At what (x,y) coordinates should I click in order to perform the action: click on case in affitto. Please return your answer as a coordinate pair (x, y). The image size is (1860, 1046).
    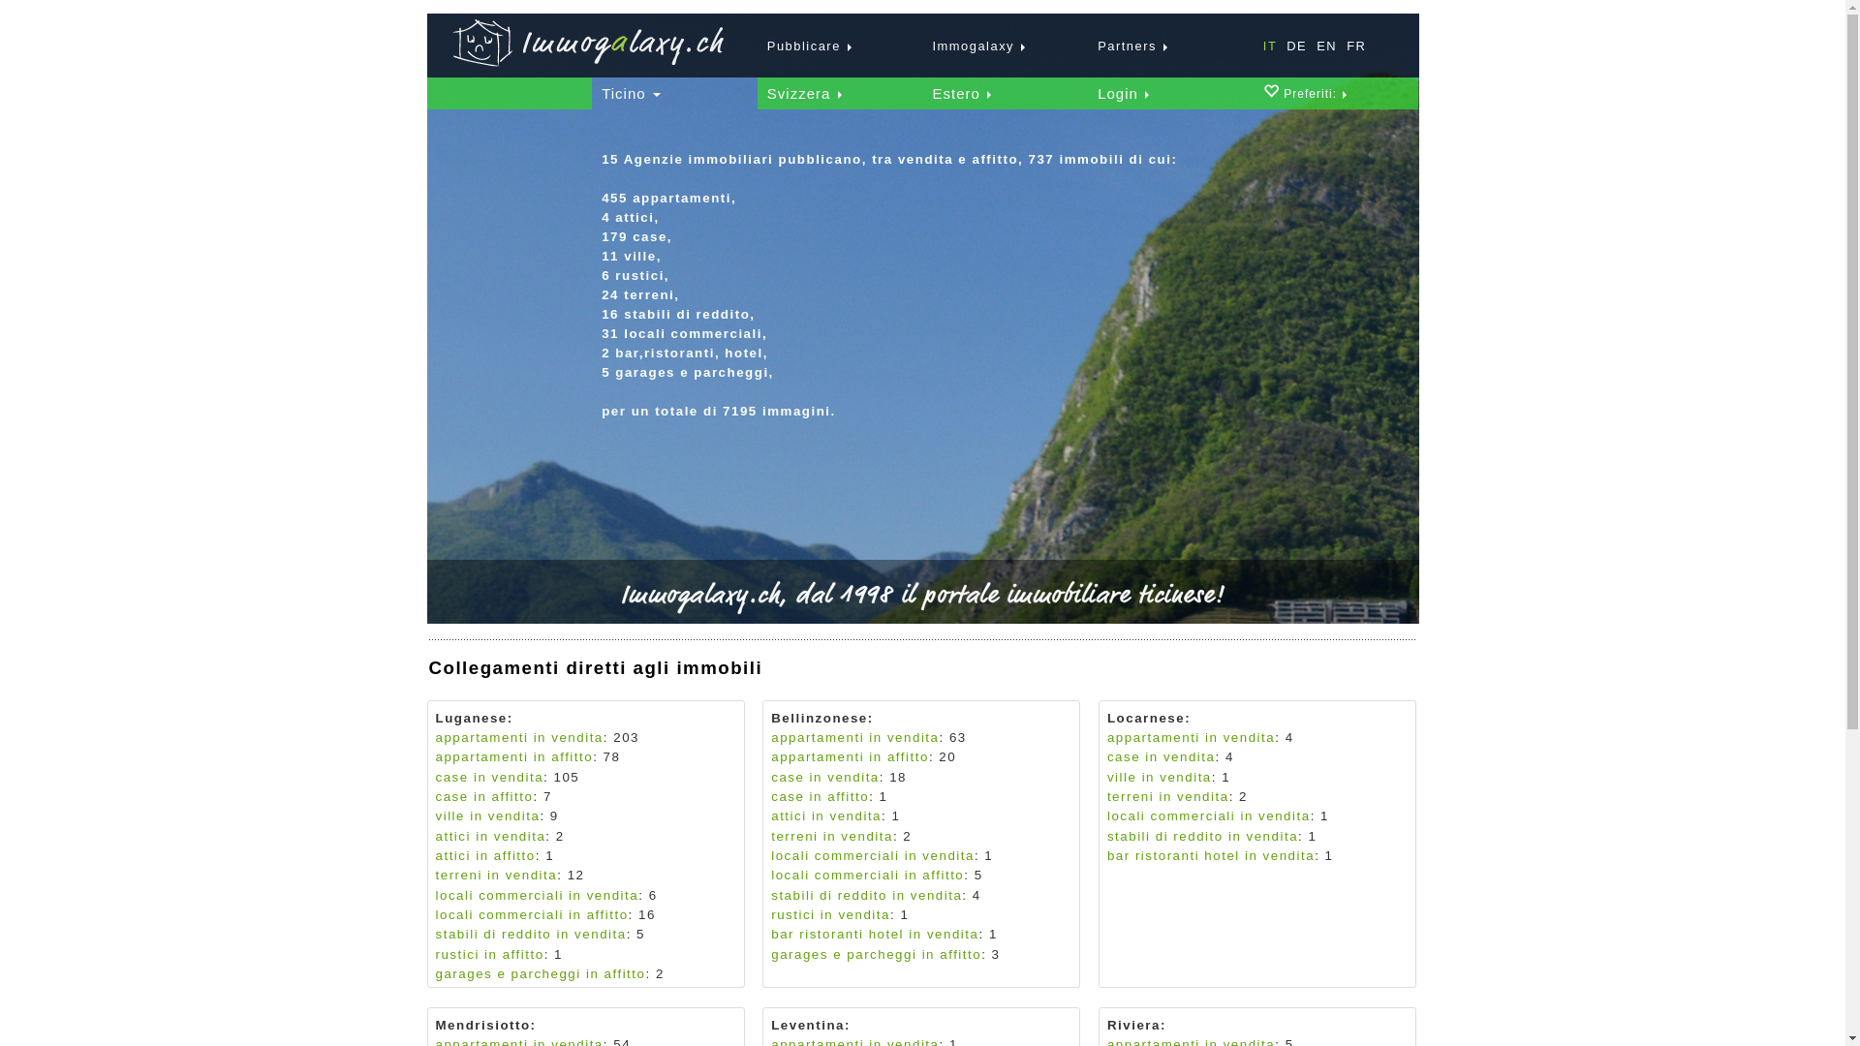
    Looking at the image, I should click on (484, 796).